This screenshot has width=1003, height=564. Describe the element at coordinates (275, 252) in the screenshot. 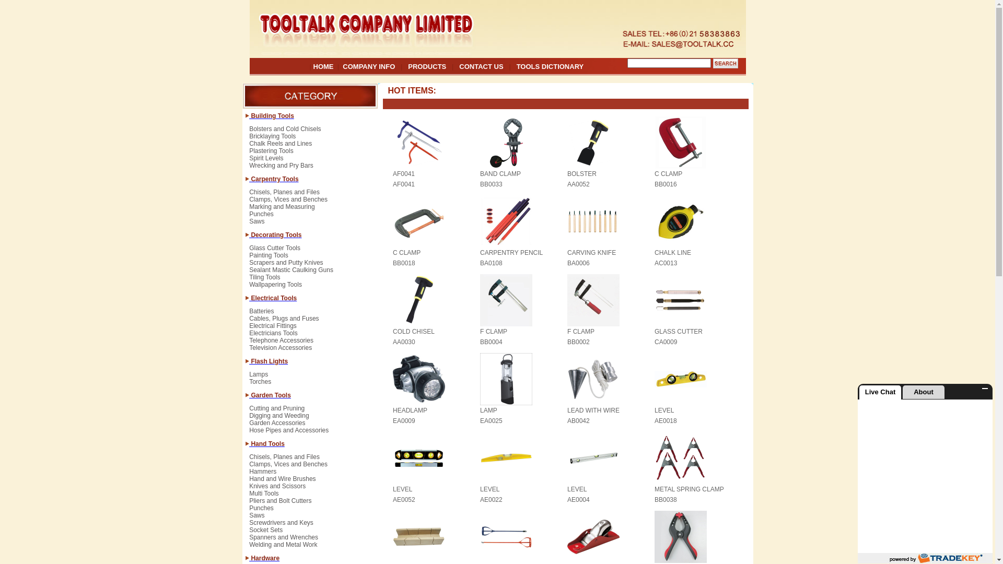

I see `Glass Cutter Tools` at that location.